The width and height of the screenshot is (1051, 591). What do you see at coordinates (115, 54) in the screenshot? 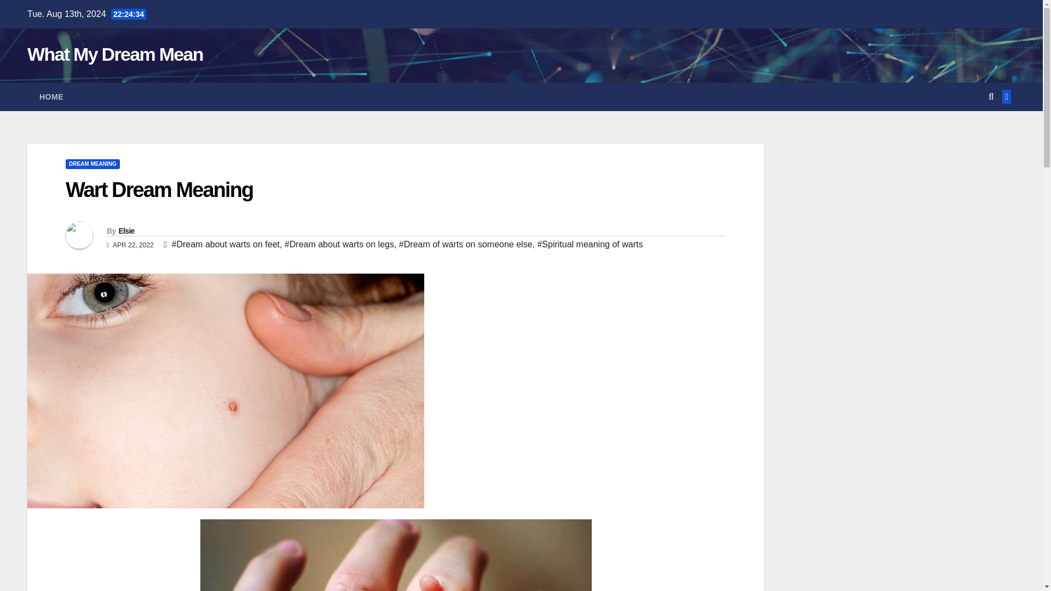
I see `What My Dream Mean` at bounding box center [115, 54].